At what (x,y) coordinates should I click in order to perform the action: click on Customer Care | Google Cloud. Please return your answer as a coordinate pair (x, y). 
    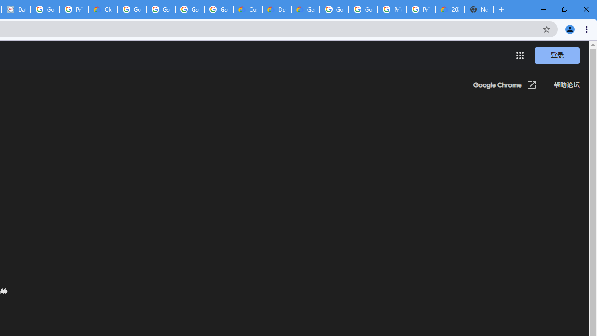
    Looking at the image, I should click on (247, 9).